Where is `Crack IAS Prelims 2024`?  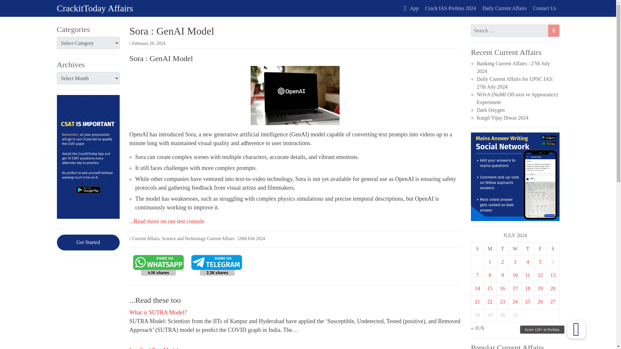 Crack IAS Prelims 2024 is located at coordinates (451, 8).